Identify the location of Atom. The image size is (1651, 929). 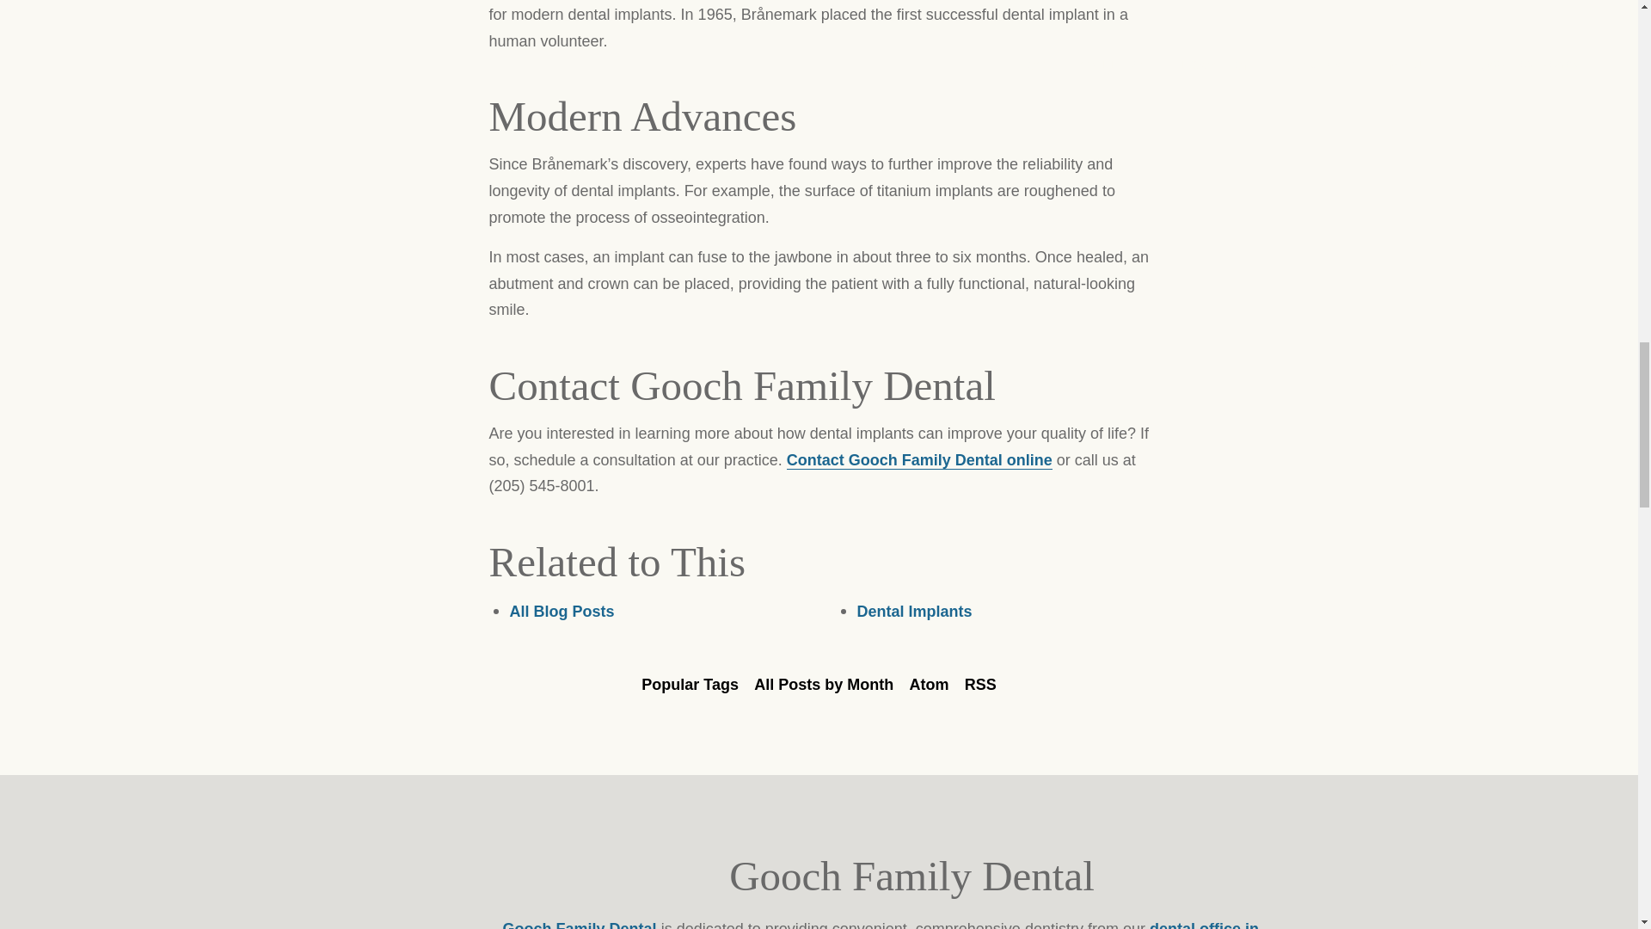
(929, 685).